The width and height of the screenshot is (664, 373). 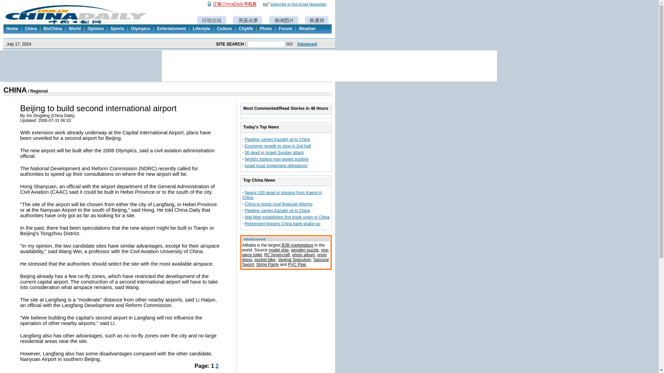 I want to click on Olympics, so click(x=140, y=28).